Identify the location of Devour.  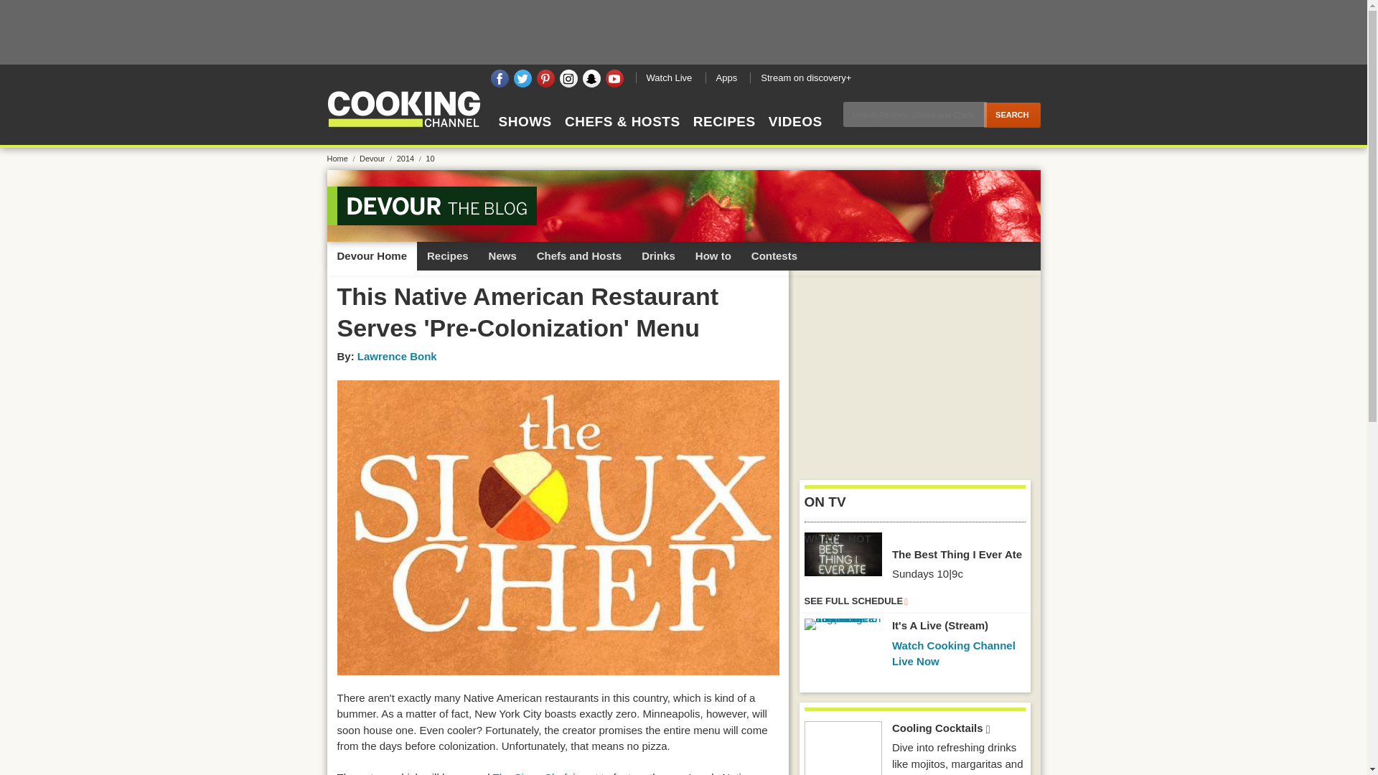
(377, 158).